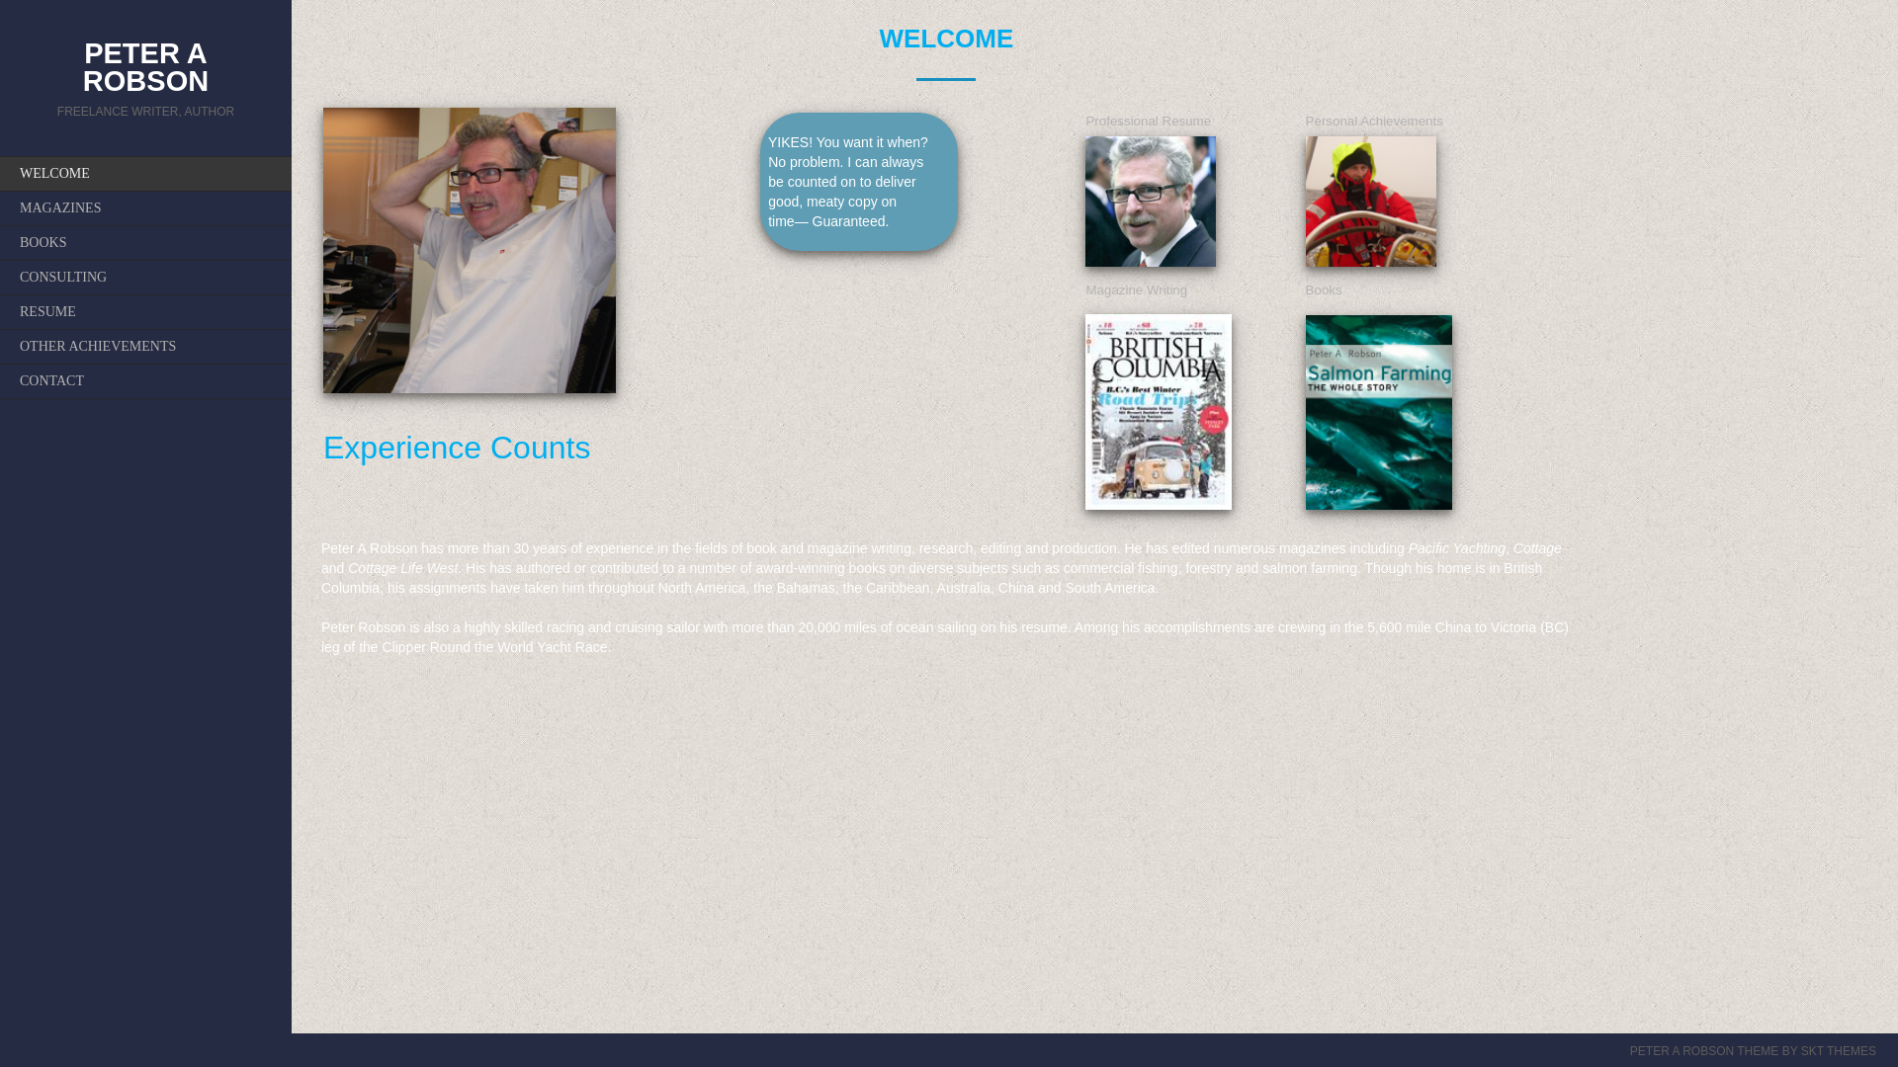 This screenshot has width=1898, height=1067. What do you see at coordinates (146, 311) in the screenshot?
I see `RESUME` at bounding box center [146, 311].